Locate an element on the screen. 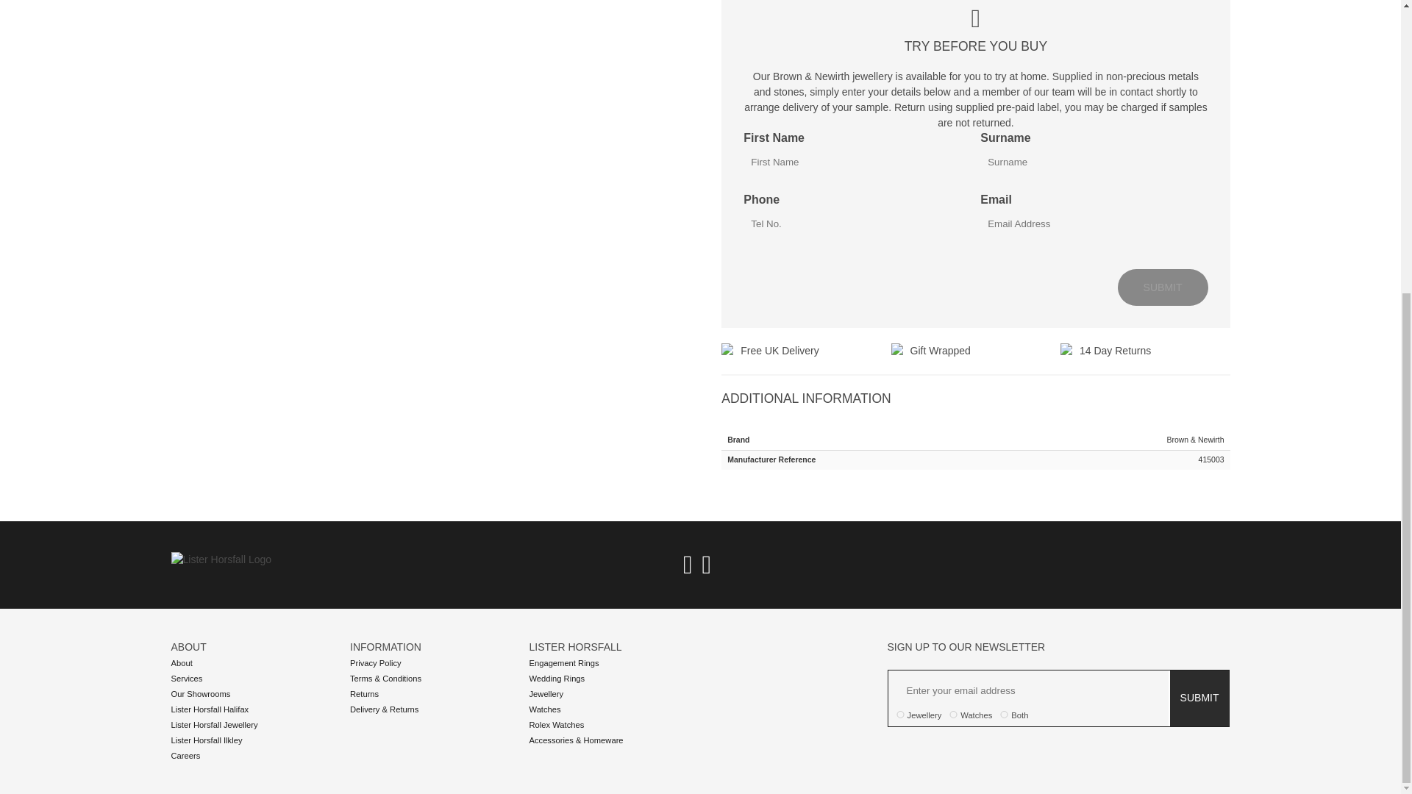 The image size is (1412, 794). Jewellery is located at coordinates (900, 715).